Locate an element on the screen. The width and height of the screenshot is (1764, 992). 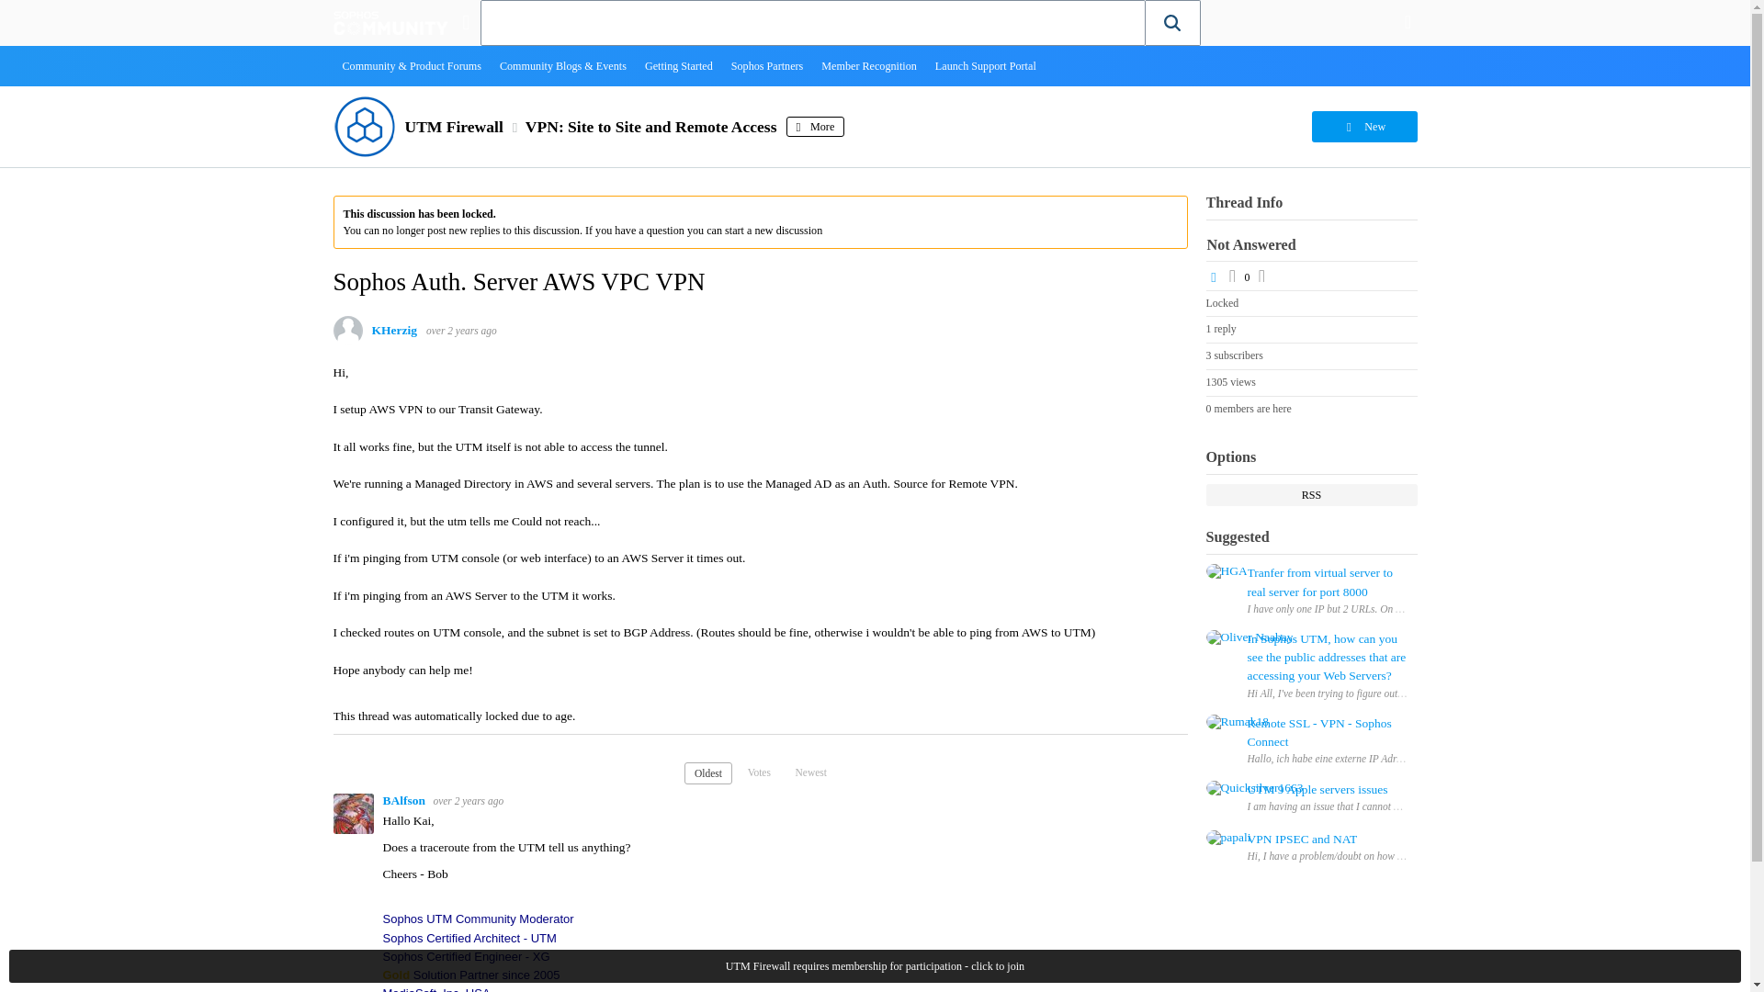
VPN: Site to Site and Remote Access is located at coordinates (651, 127).